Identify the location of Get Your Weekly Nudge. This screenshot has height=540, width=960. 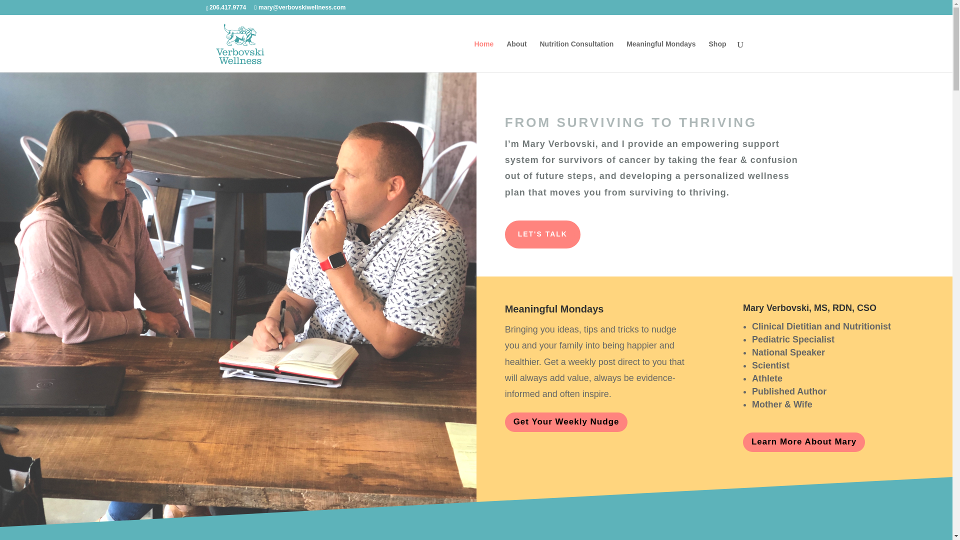
(566, 422).